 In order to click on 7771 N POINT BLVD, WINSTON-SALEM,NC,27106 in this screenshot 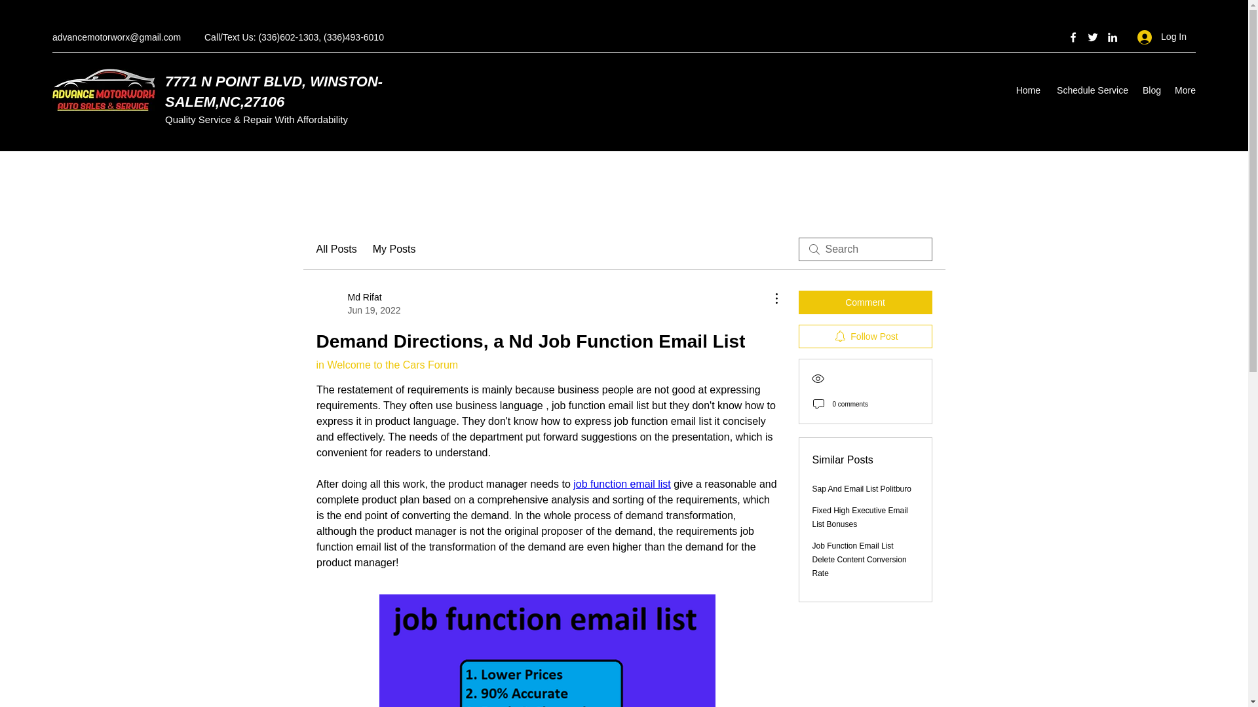, I will do `click(622, 484)`.